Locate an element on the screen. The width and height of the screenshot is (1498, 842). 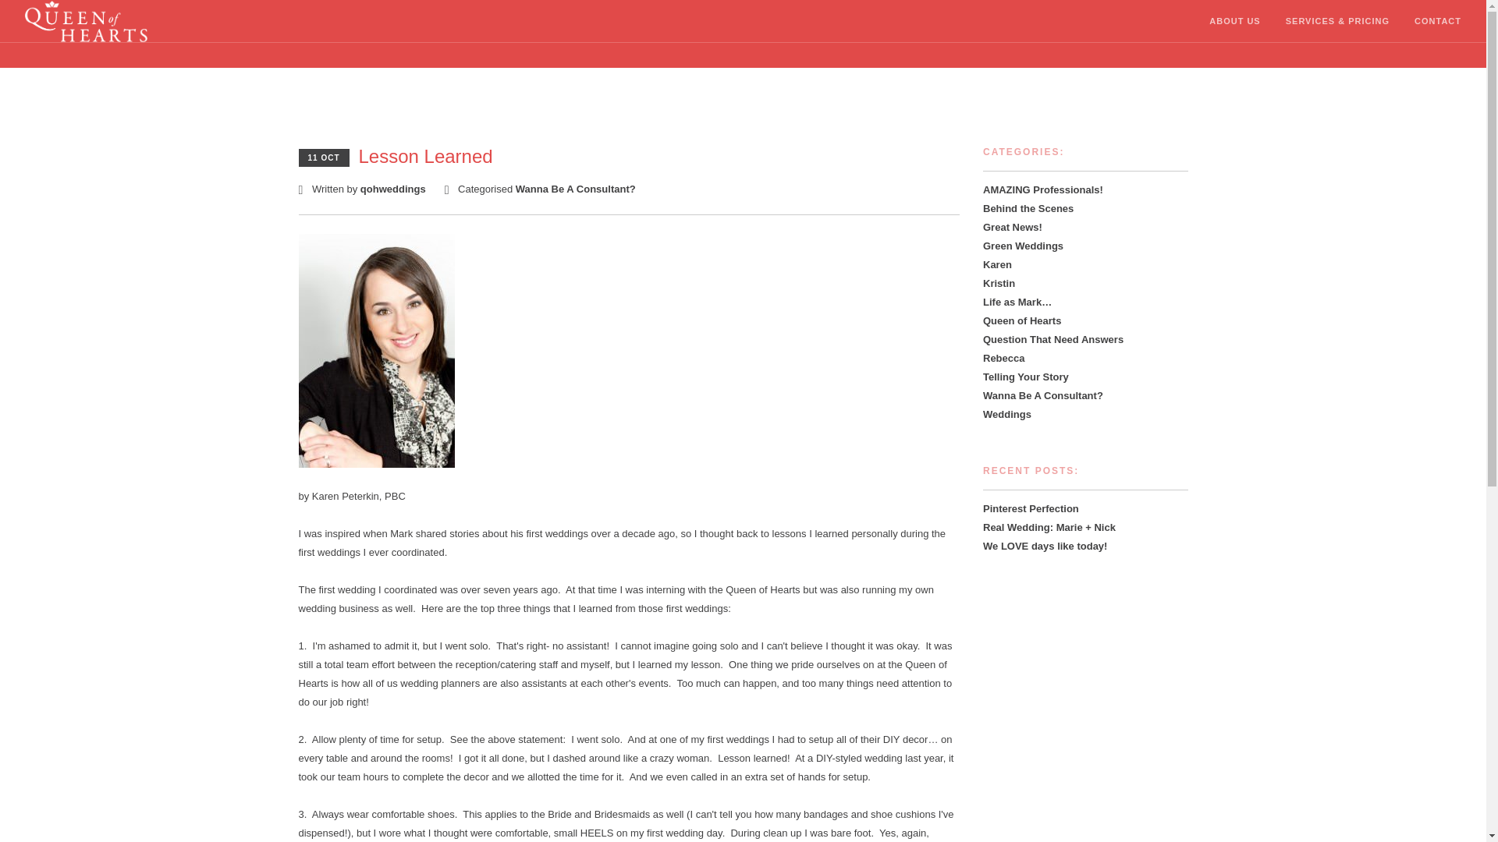
Behind the Scenes is located at coordinates (1028, 209).